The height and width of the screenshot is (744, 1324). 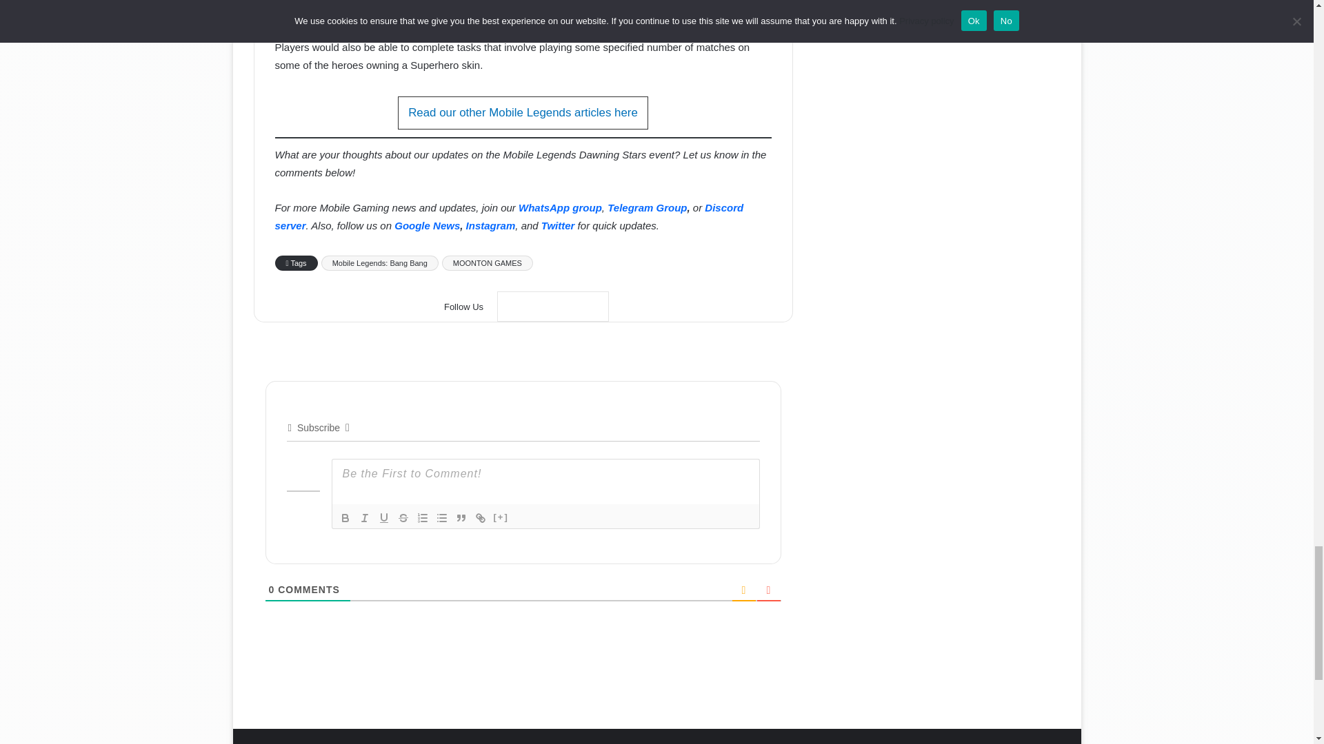 I want to click on Ordered List, so click(x=421, y=517).